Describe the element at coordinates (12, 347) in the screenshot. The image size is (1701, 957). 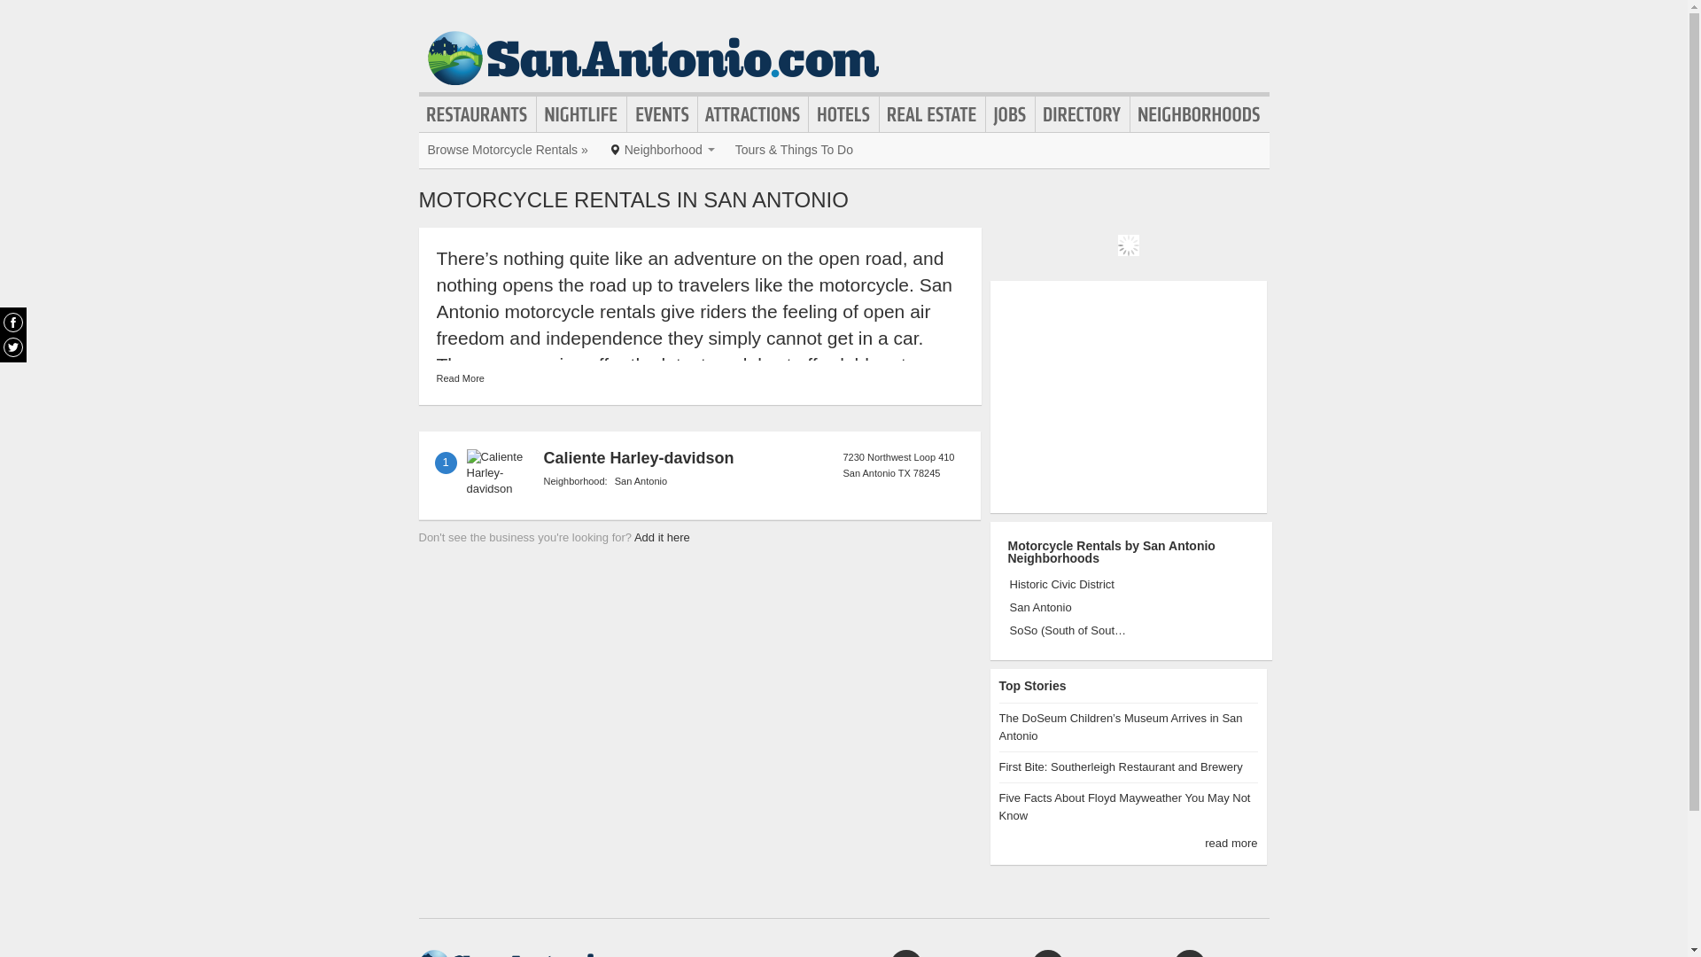
I see `SanAntonio.com on Twitter` at that location.